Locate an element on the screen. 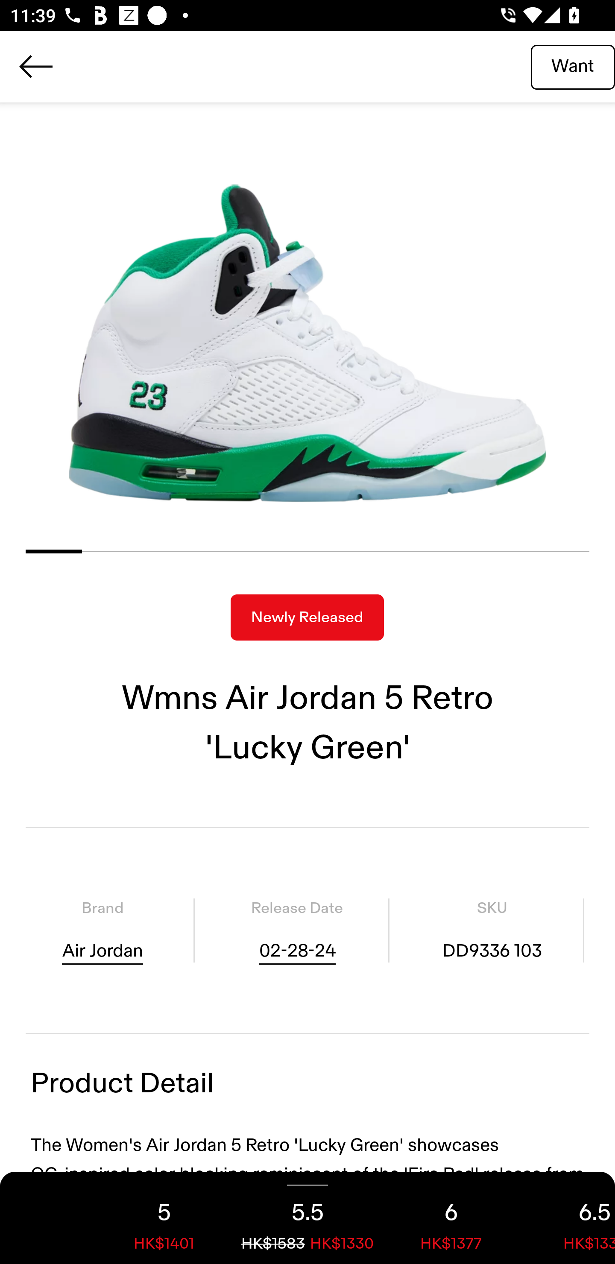  SKU DD9336 103 is located at coordinates (492, 930).